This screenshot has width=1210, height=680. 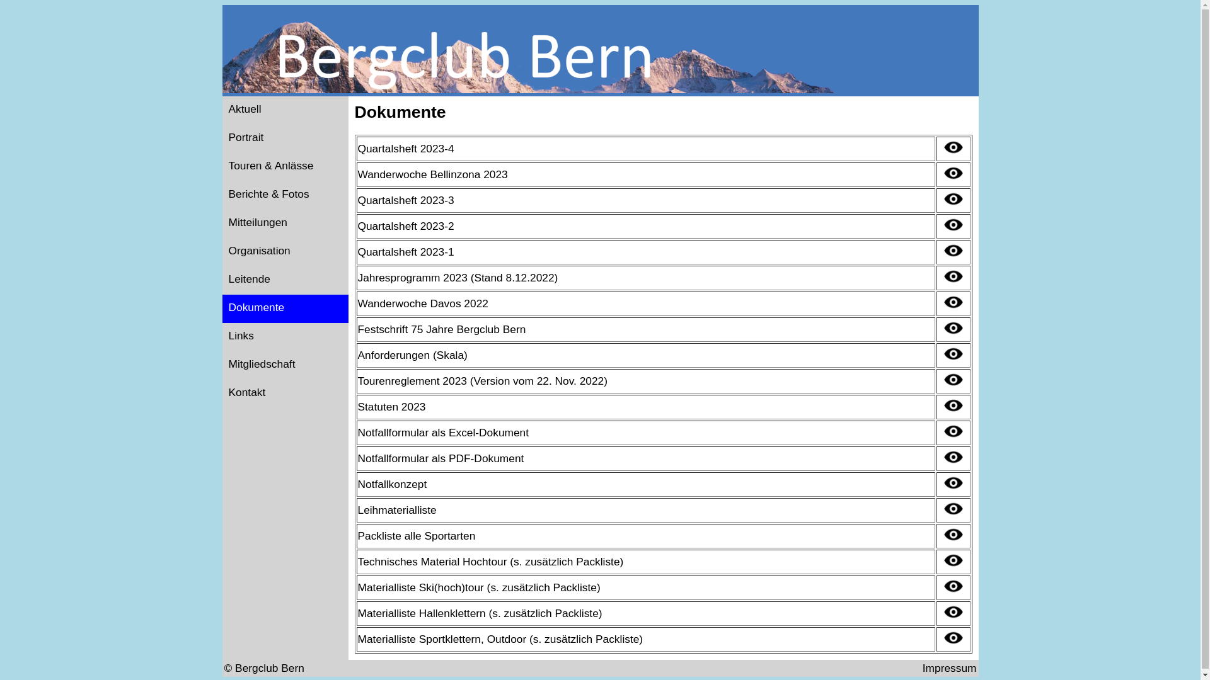 I want to click on Notfallkonzept, so click(x=393, y=484).